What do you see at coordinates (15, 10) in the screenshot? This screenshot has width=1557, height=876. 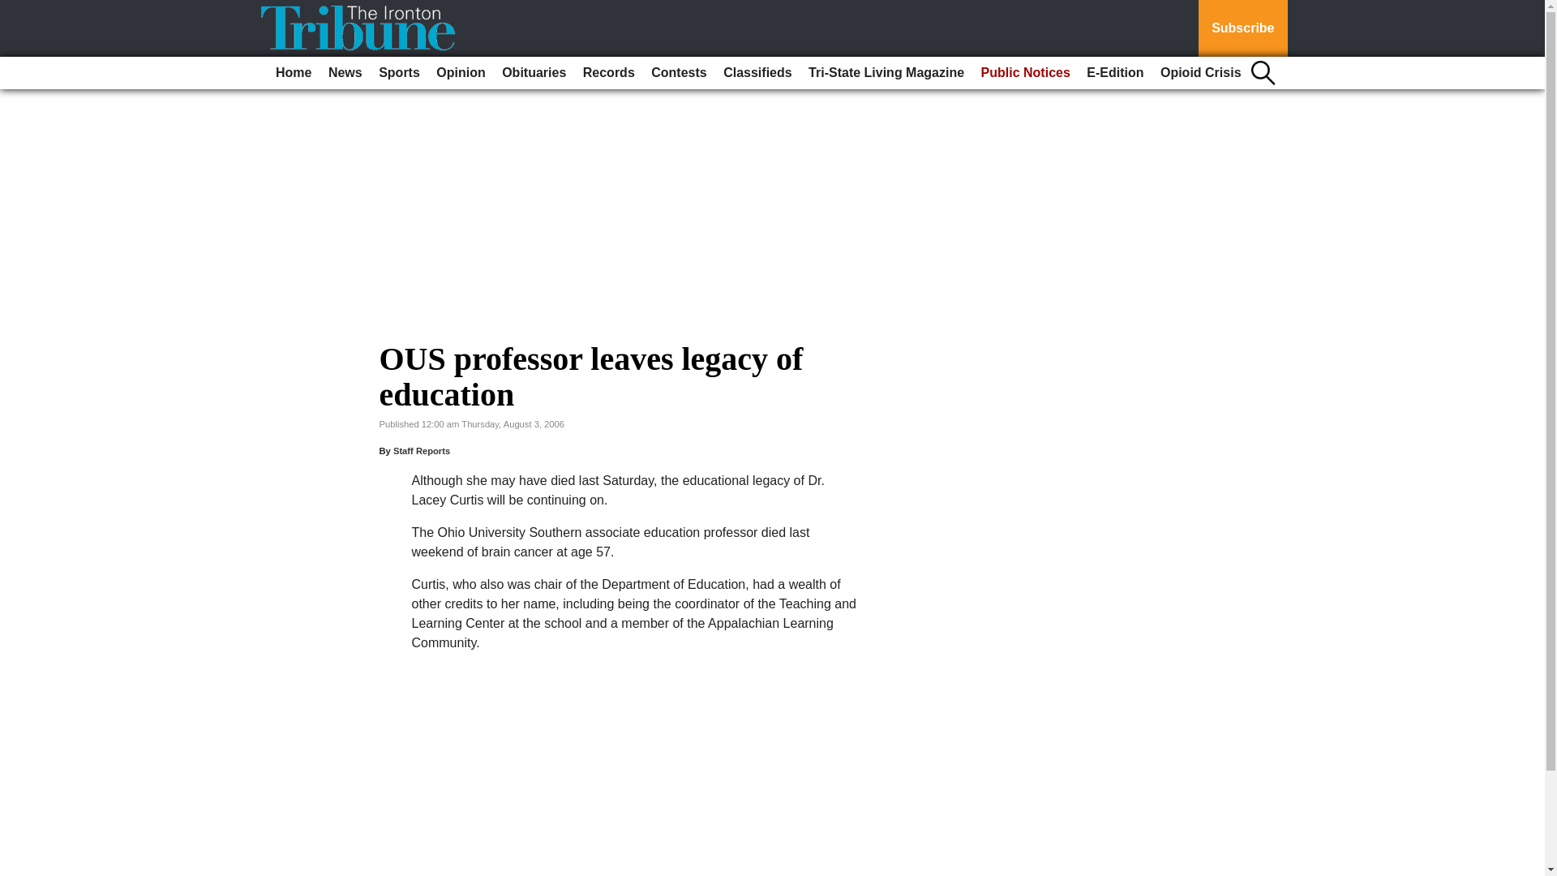 I see `Go` at bounding box center [15, 10].